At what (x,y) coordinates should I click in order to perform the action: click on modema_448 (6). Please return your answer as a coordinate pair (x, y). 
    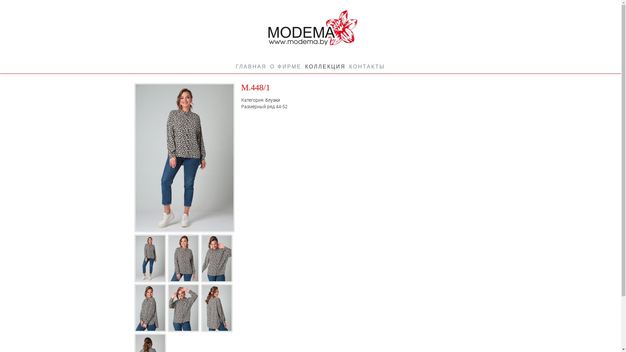
    Looking at the image, I should click on (184, 308).